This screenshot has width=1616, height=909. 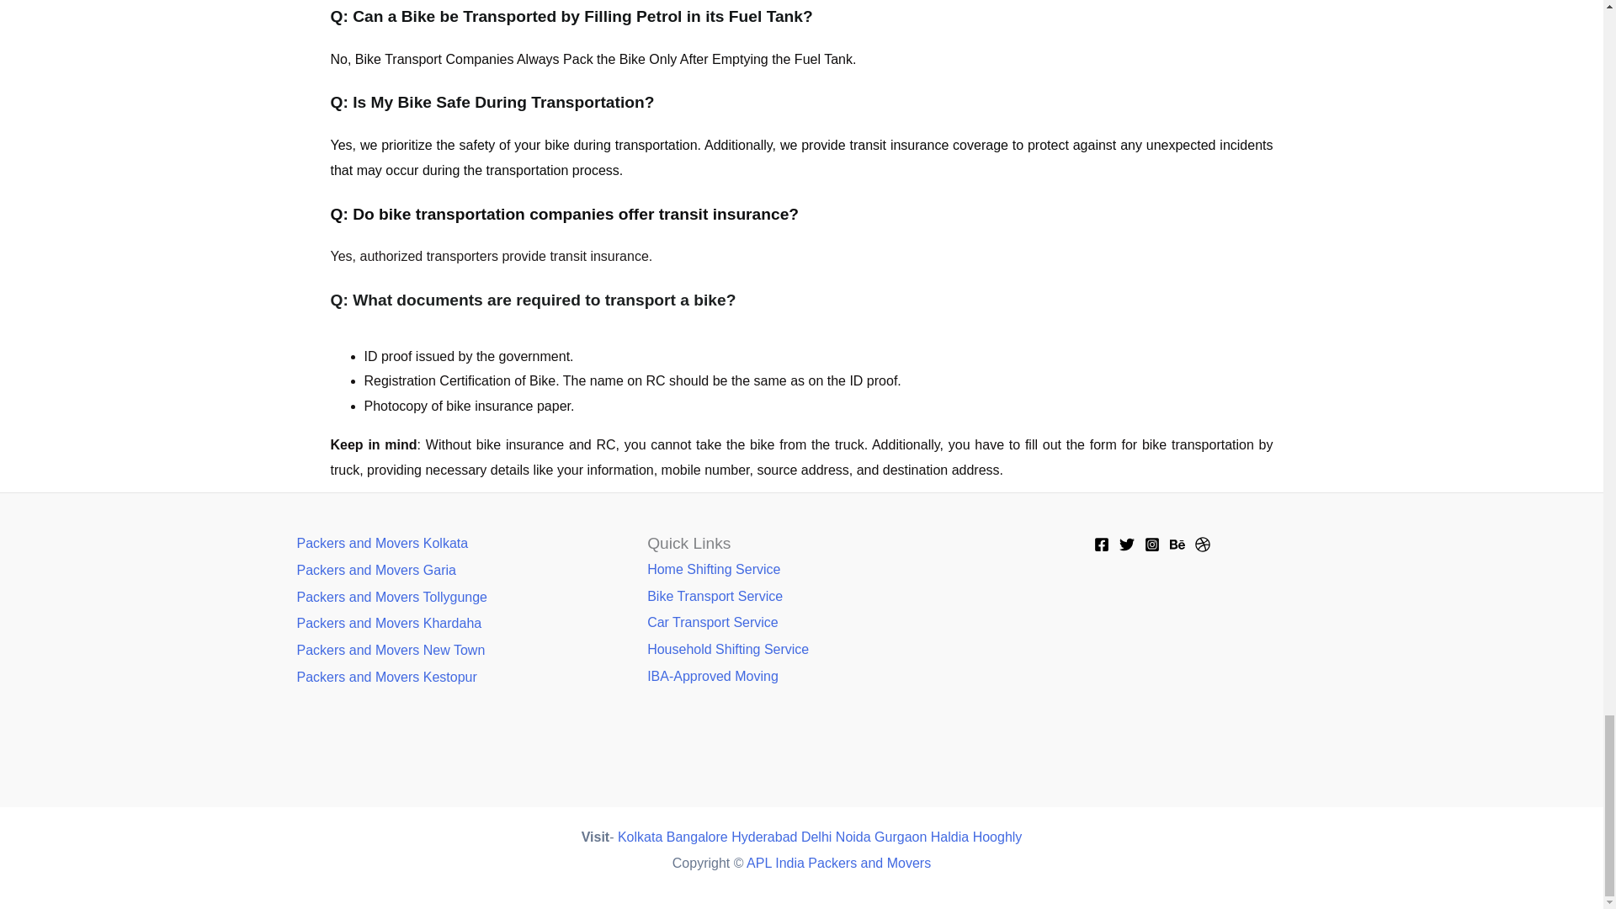 What do you see at coordinates (713, 623) in the screenshot?
I see `Car Transport Service` at bounding box center [713, 623].